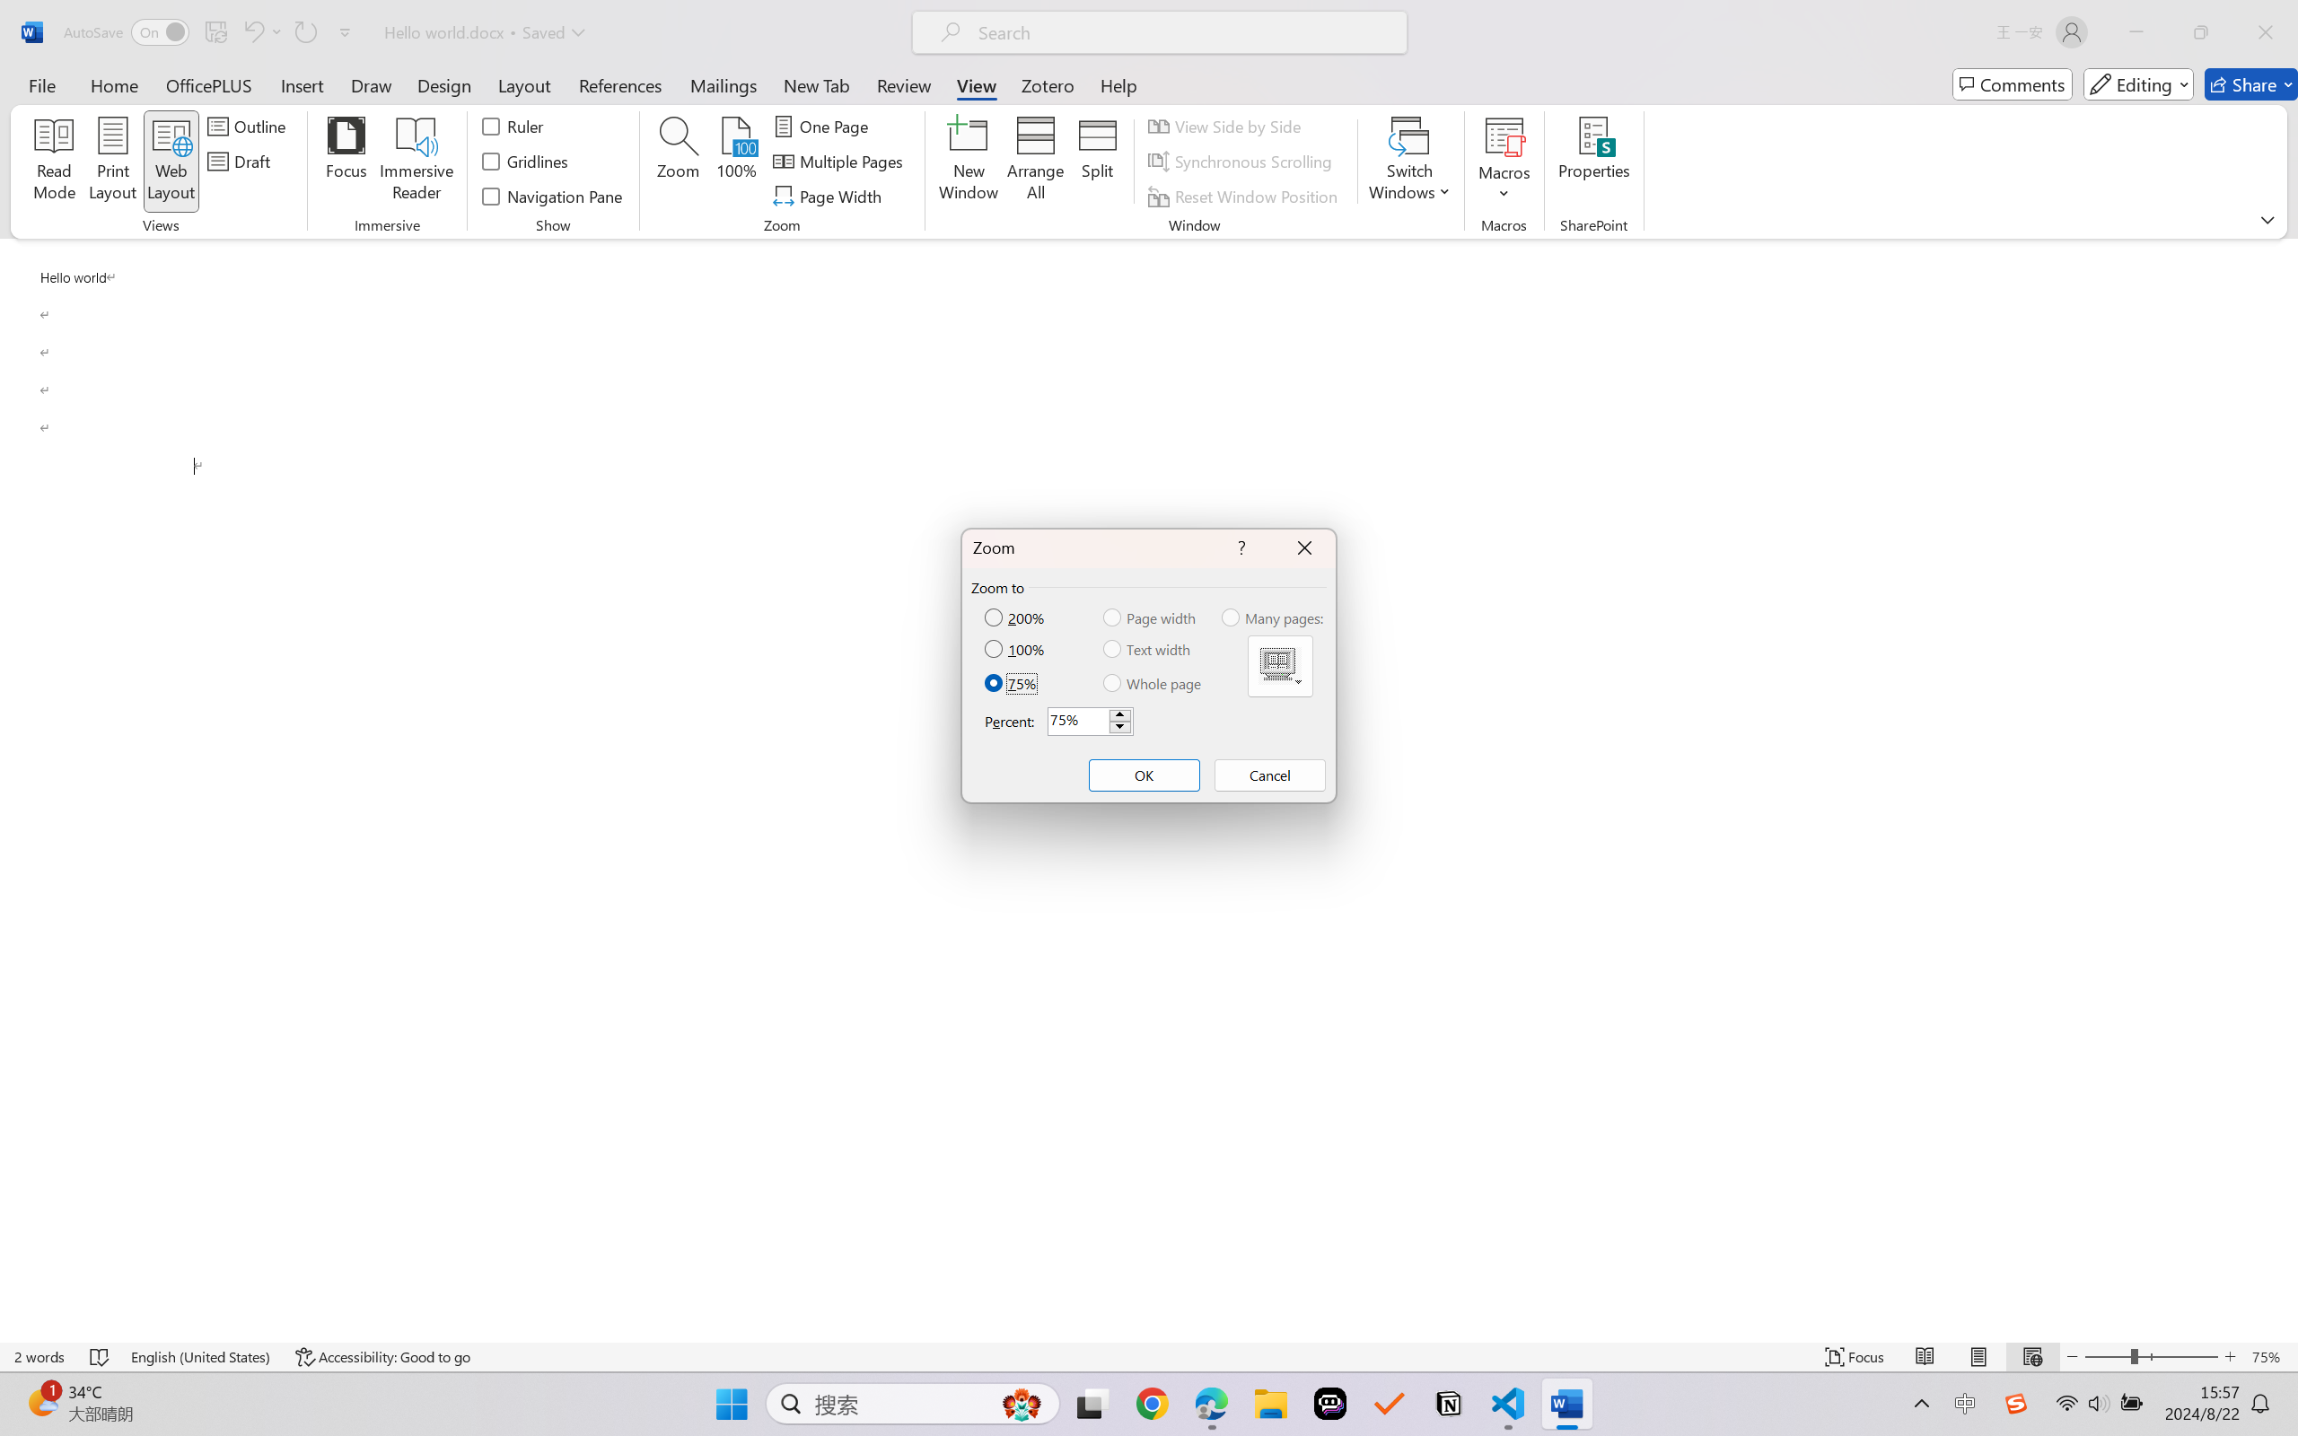 The width and height of the screenshot is (2298, 1436). I want to click on Zoom In, so click(2231, 1357).